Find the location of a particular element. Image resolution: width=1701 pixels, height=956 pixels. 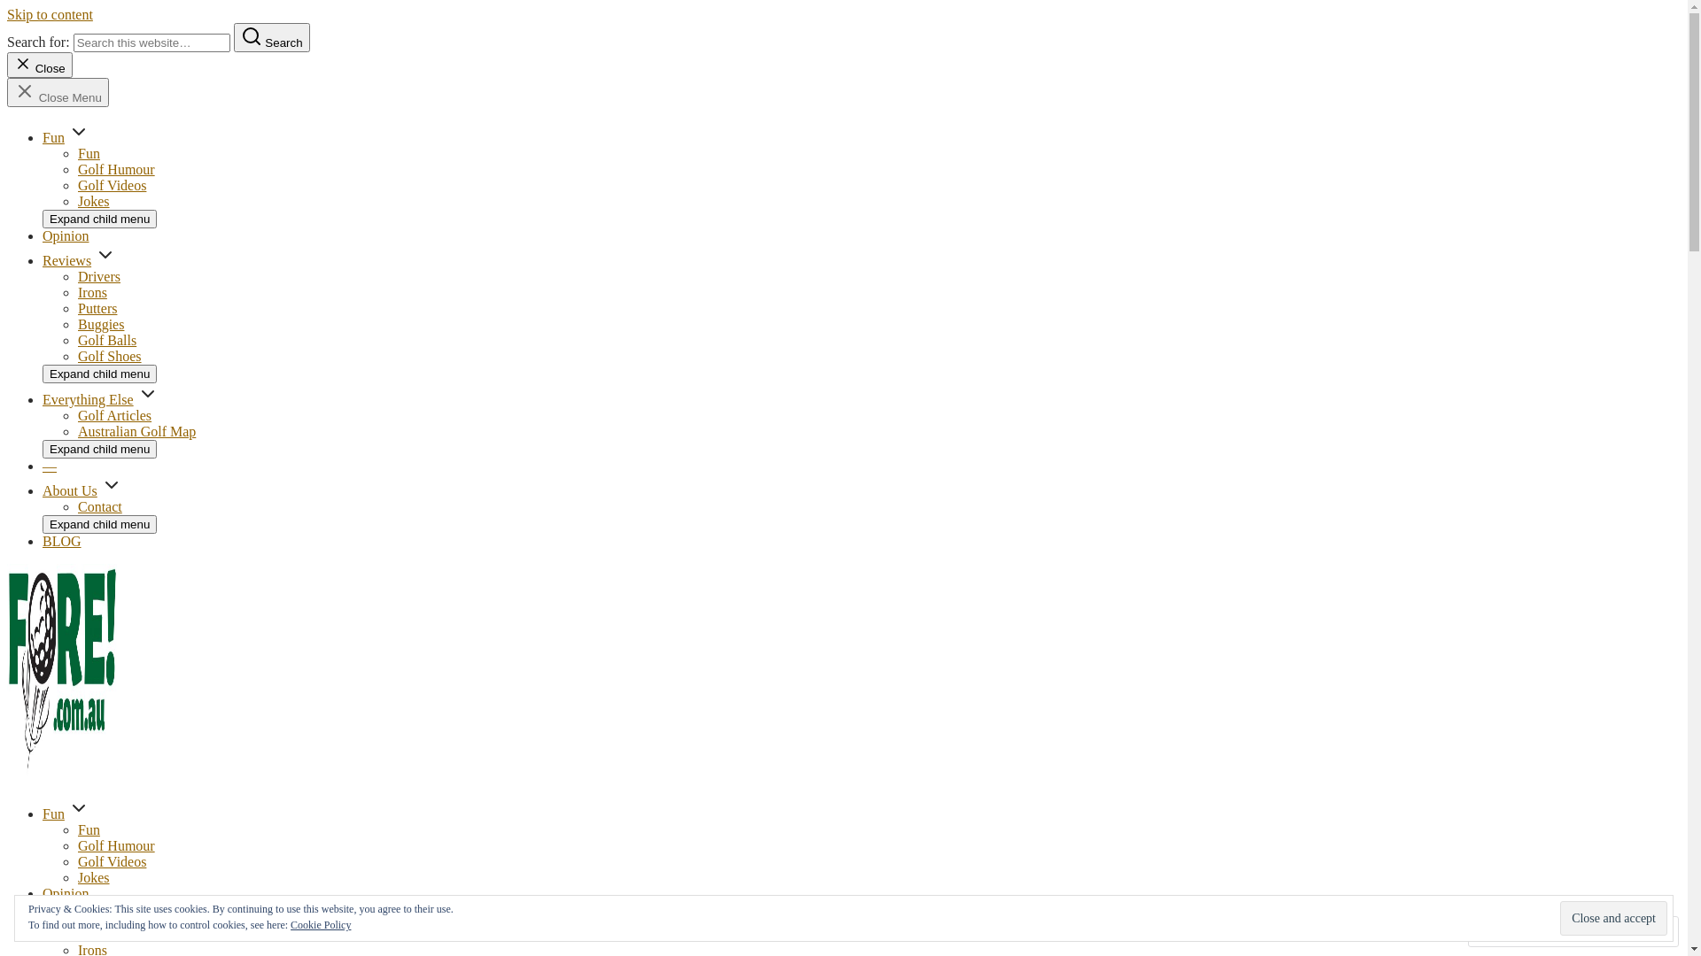

Golf Videos is located at coordinates (112, 186).